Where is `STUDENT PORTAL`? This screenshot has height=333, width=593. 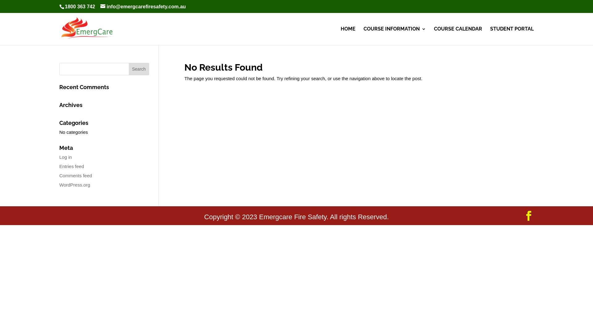 STUDENT PORTAL is located at coordinates (512, 36).